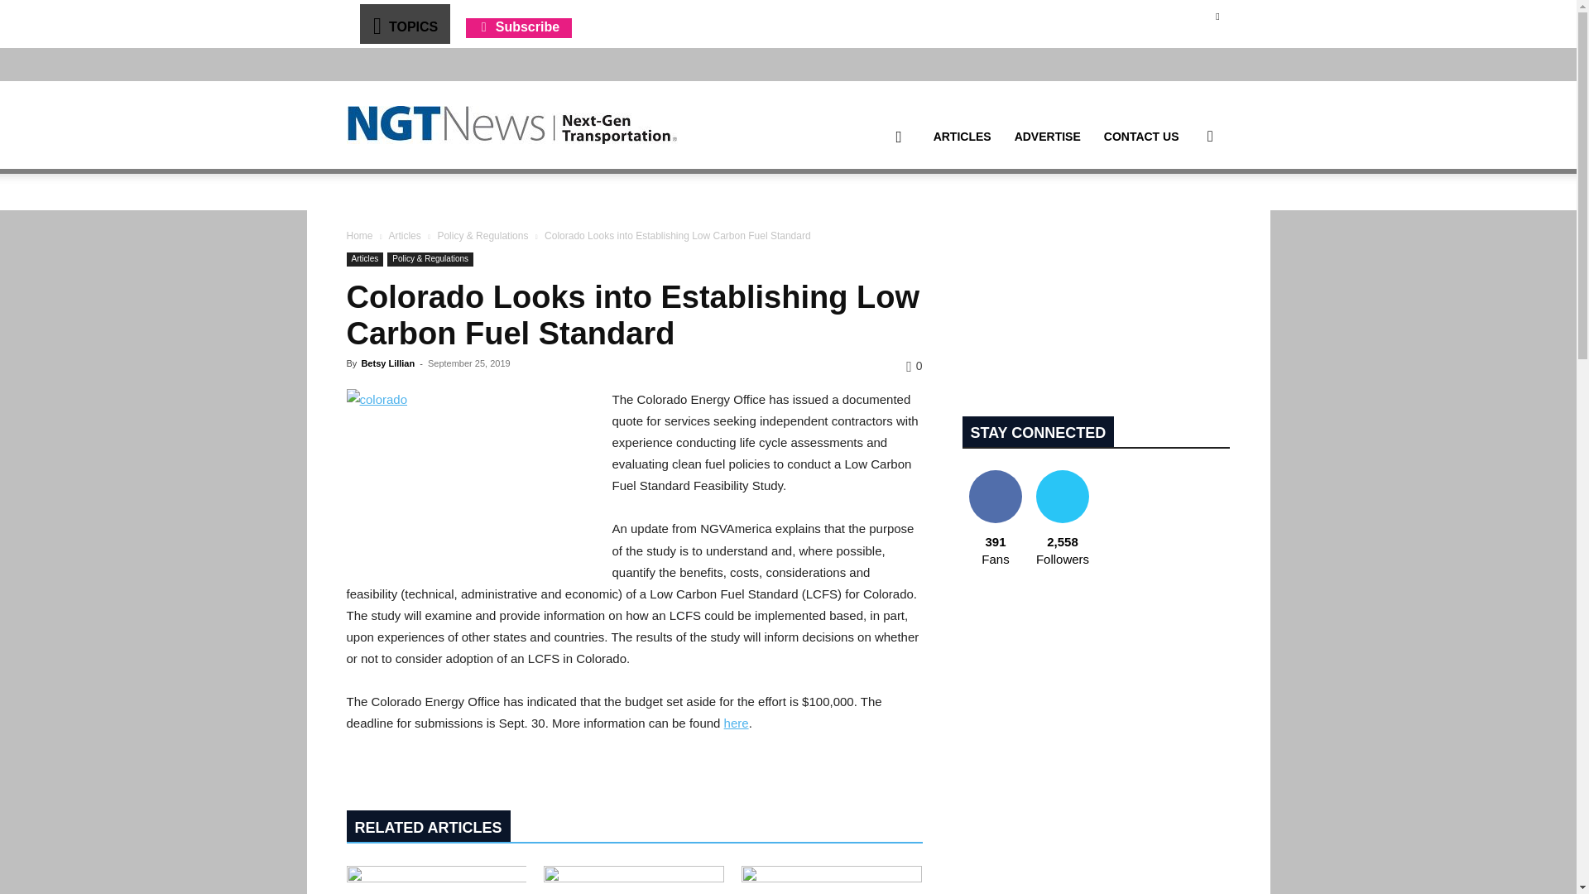 The image size is (1589, 894). I want to click on Twitter, so click(1217, 16).